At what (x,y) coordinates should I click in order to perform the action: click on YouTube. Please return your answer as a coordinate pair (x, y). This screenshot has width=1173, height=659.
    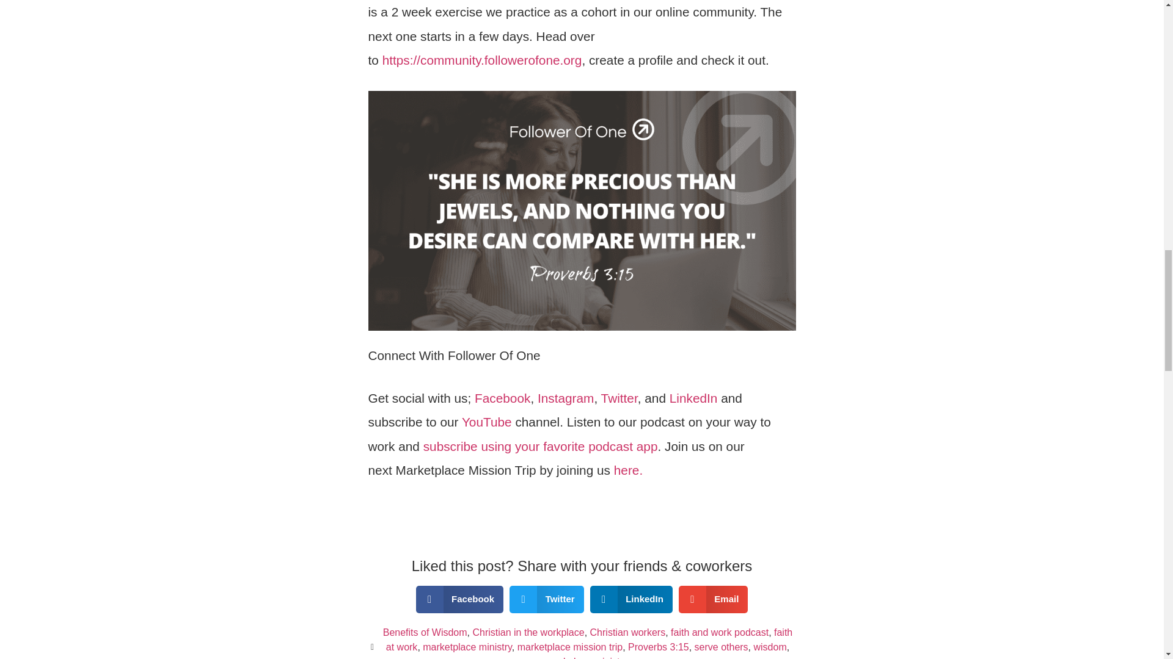
    Looking at the image, I should click on (486, 422).